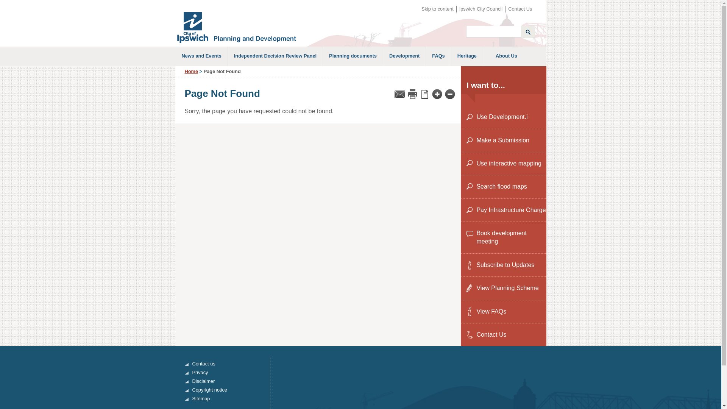 The image size is (727, 409). I want to click on Planning documents, so click(353, 56).